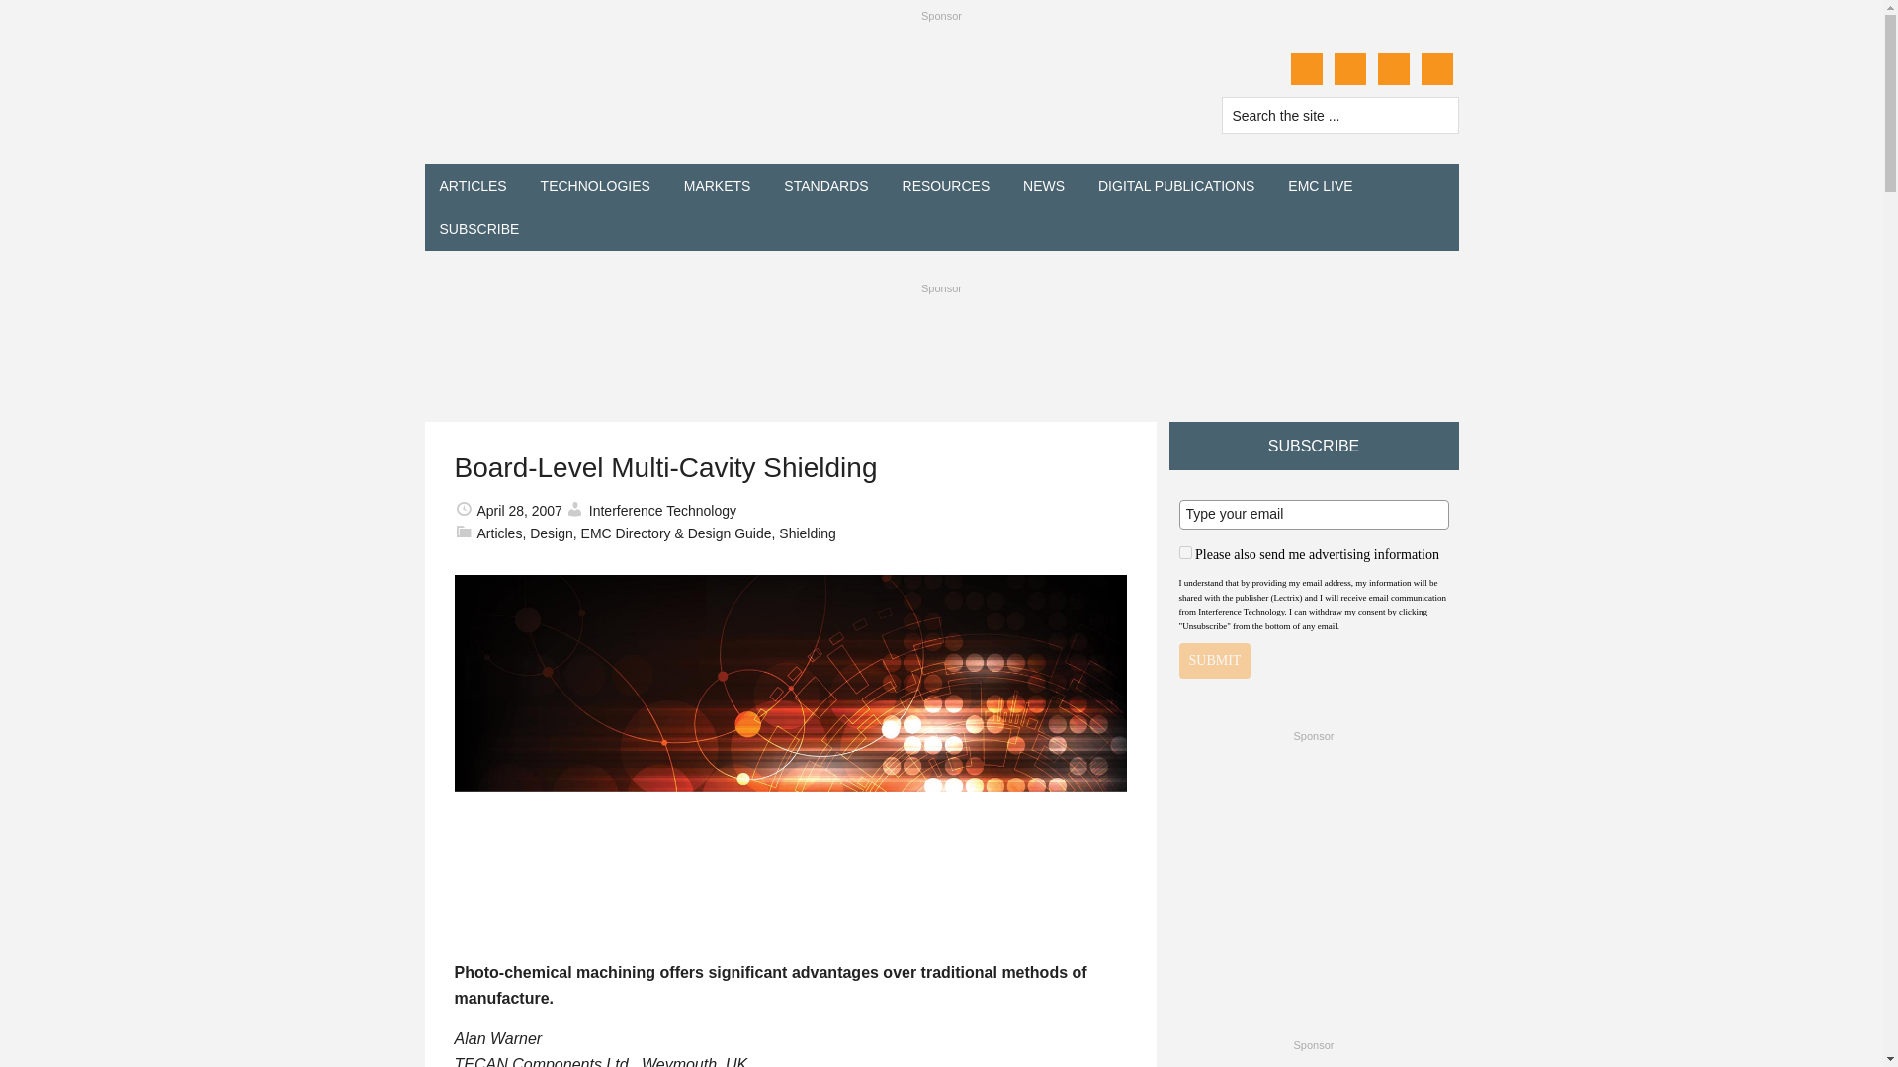 The height and width of the screenshot is (1067, 1898). What do you see at coordinates (824, 186) in the screenshot?
I see `STANDARDS` at bounding box center [824, 186].